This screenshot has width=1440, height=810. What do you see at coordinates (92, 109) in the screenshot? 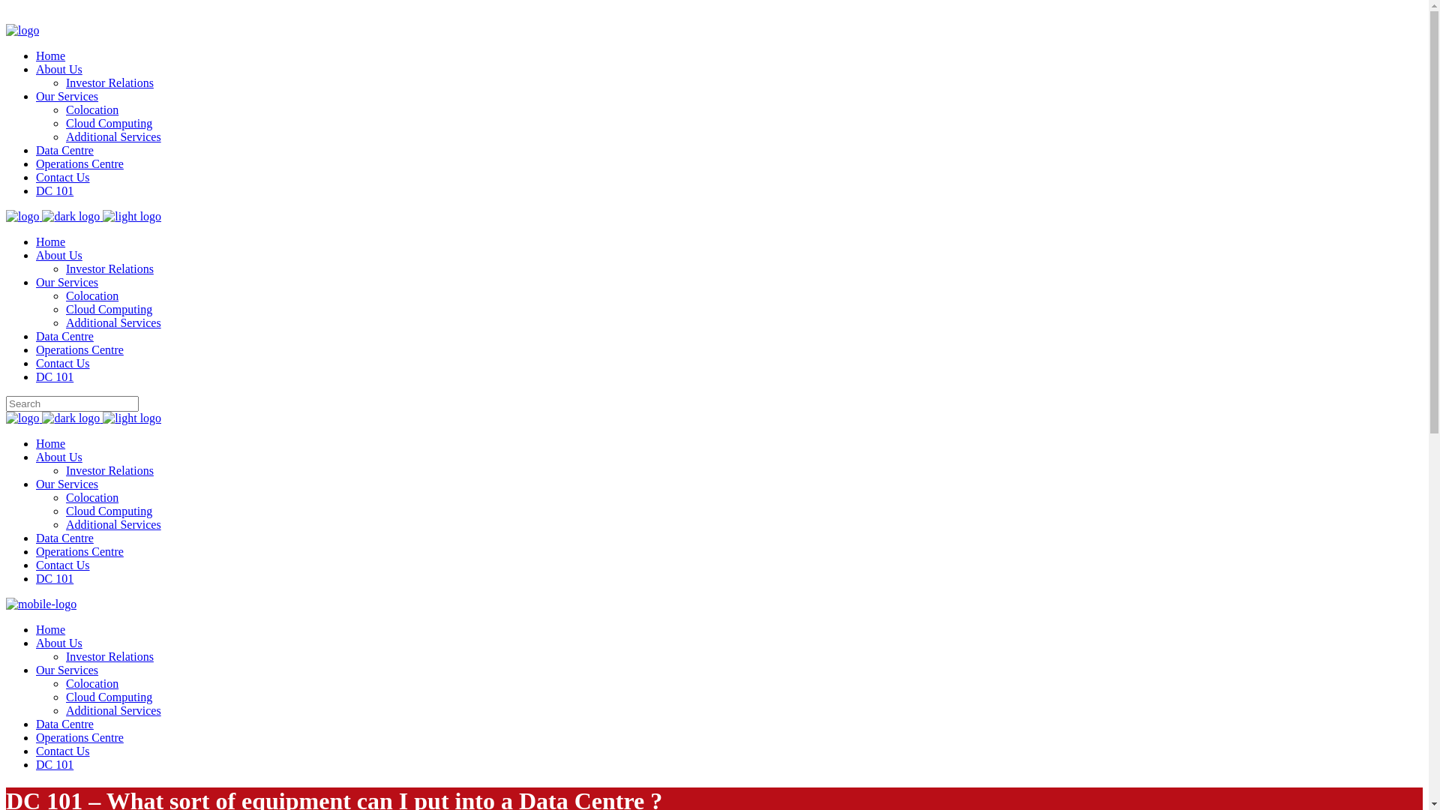
I see `Colocation` at bounding box center [92, 109].